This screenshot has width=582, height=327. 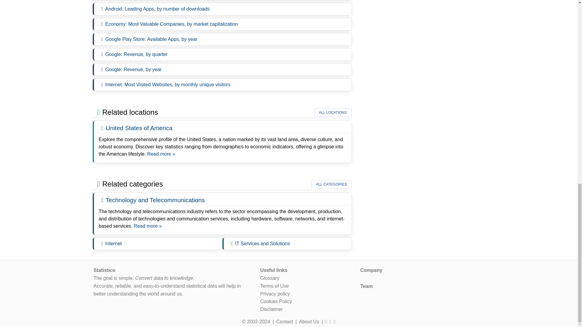 I want to click on United States of America, so click(x=139, y=128).